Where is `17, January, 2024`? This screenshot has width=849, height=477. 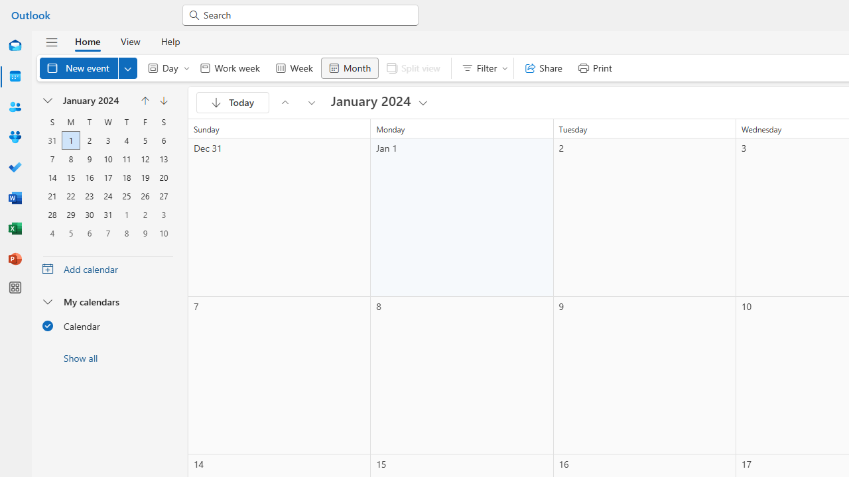 17, January, 2024 is located at coordinates (108, 178).